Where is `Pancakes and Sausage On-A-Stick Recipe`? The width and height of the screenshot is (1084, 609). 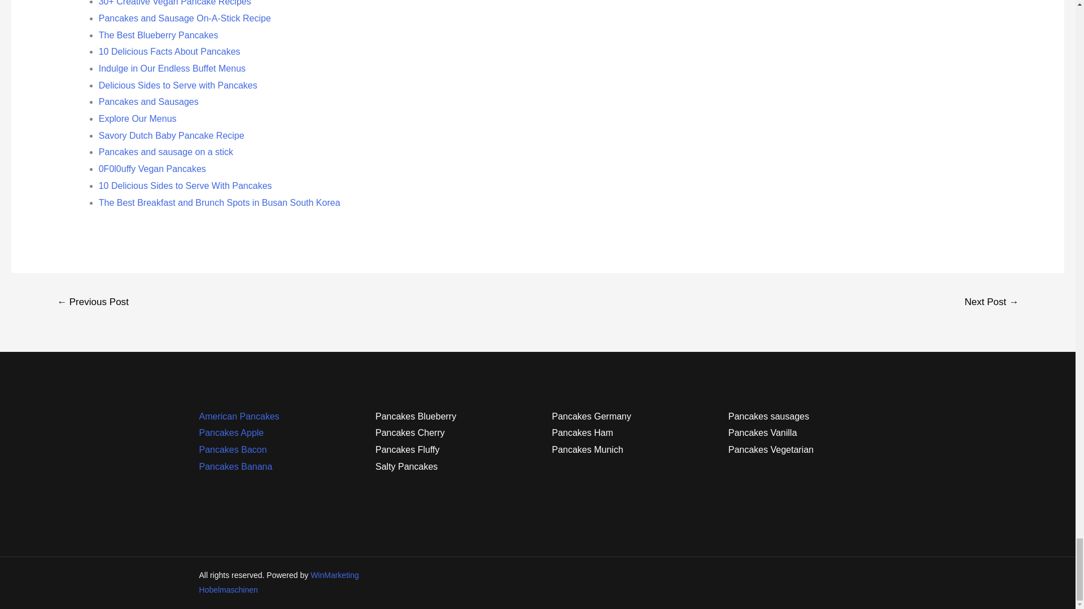
Pancakes and Sausage On-A-Stick Recipe is located at coordinates (185, 18).